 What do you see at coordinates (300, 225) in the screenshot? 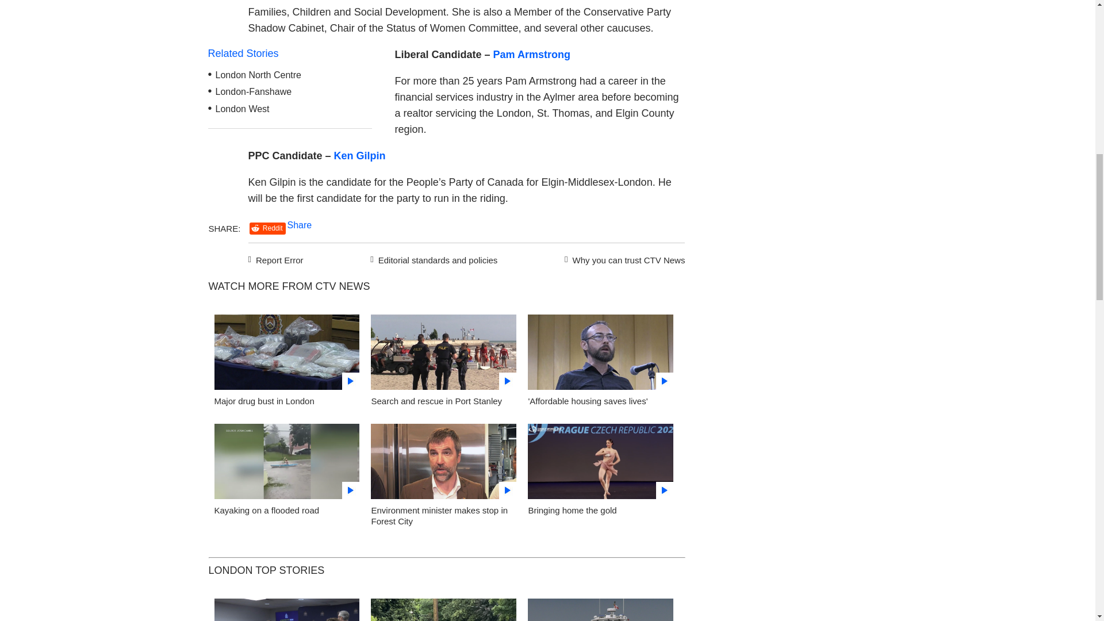
I see `Share` at bounding box center [300, 225].